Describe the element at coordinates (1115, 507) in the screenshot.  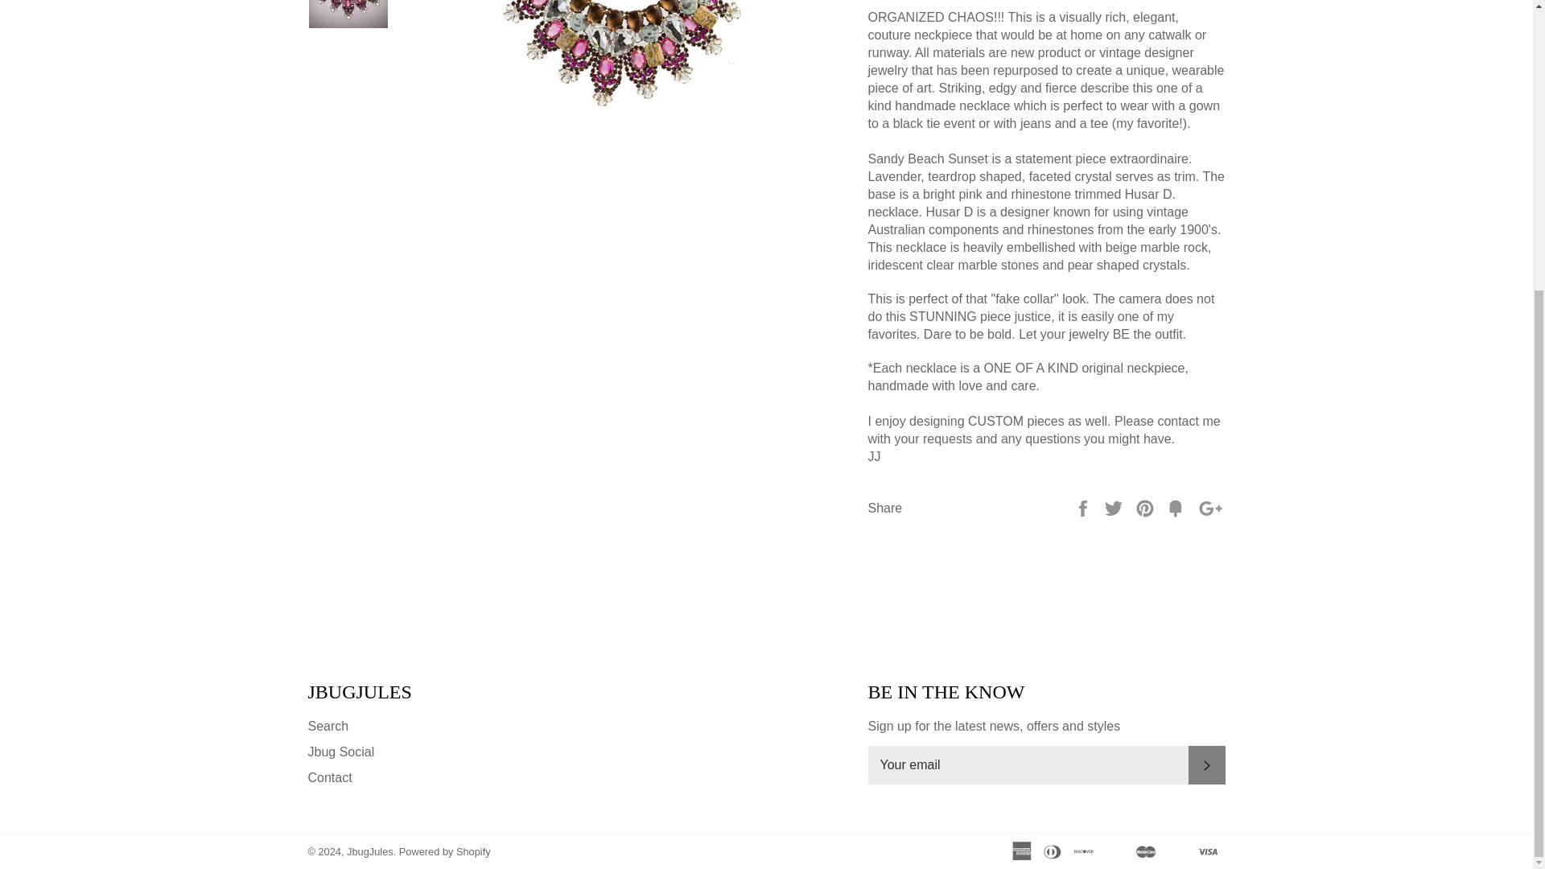
I see `Tweet` at that location.